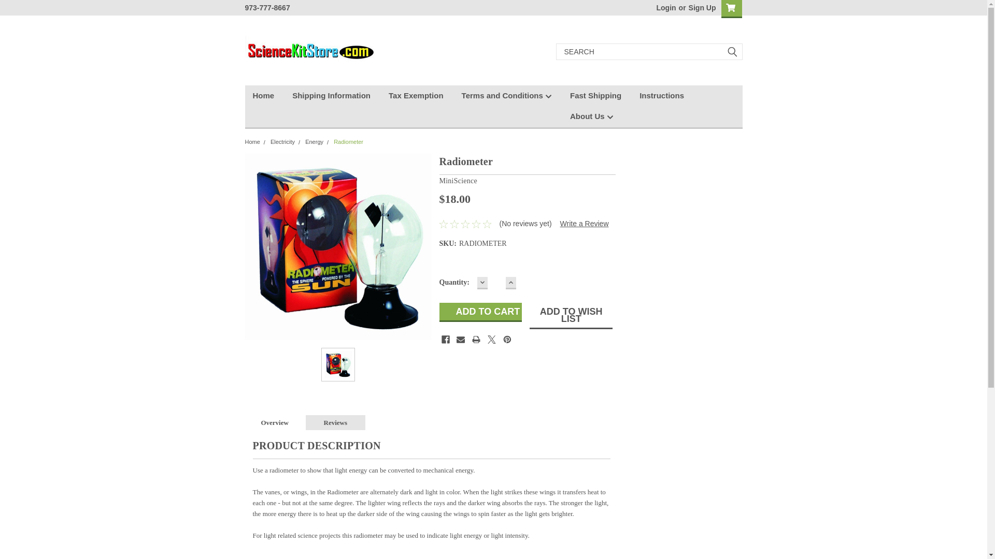  Describe the element at coordinates (701, 8) in the screenshot. I see `Sign Up` at that location.